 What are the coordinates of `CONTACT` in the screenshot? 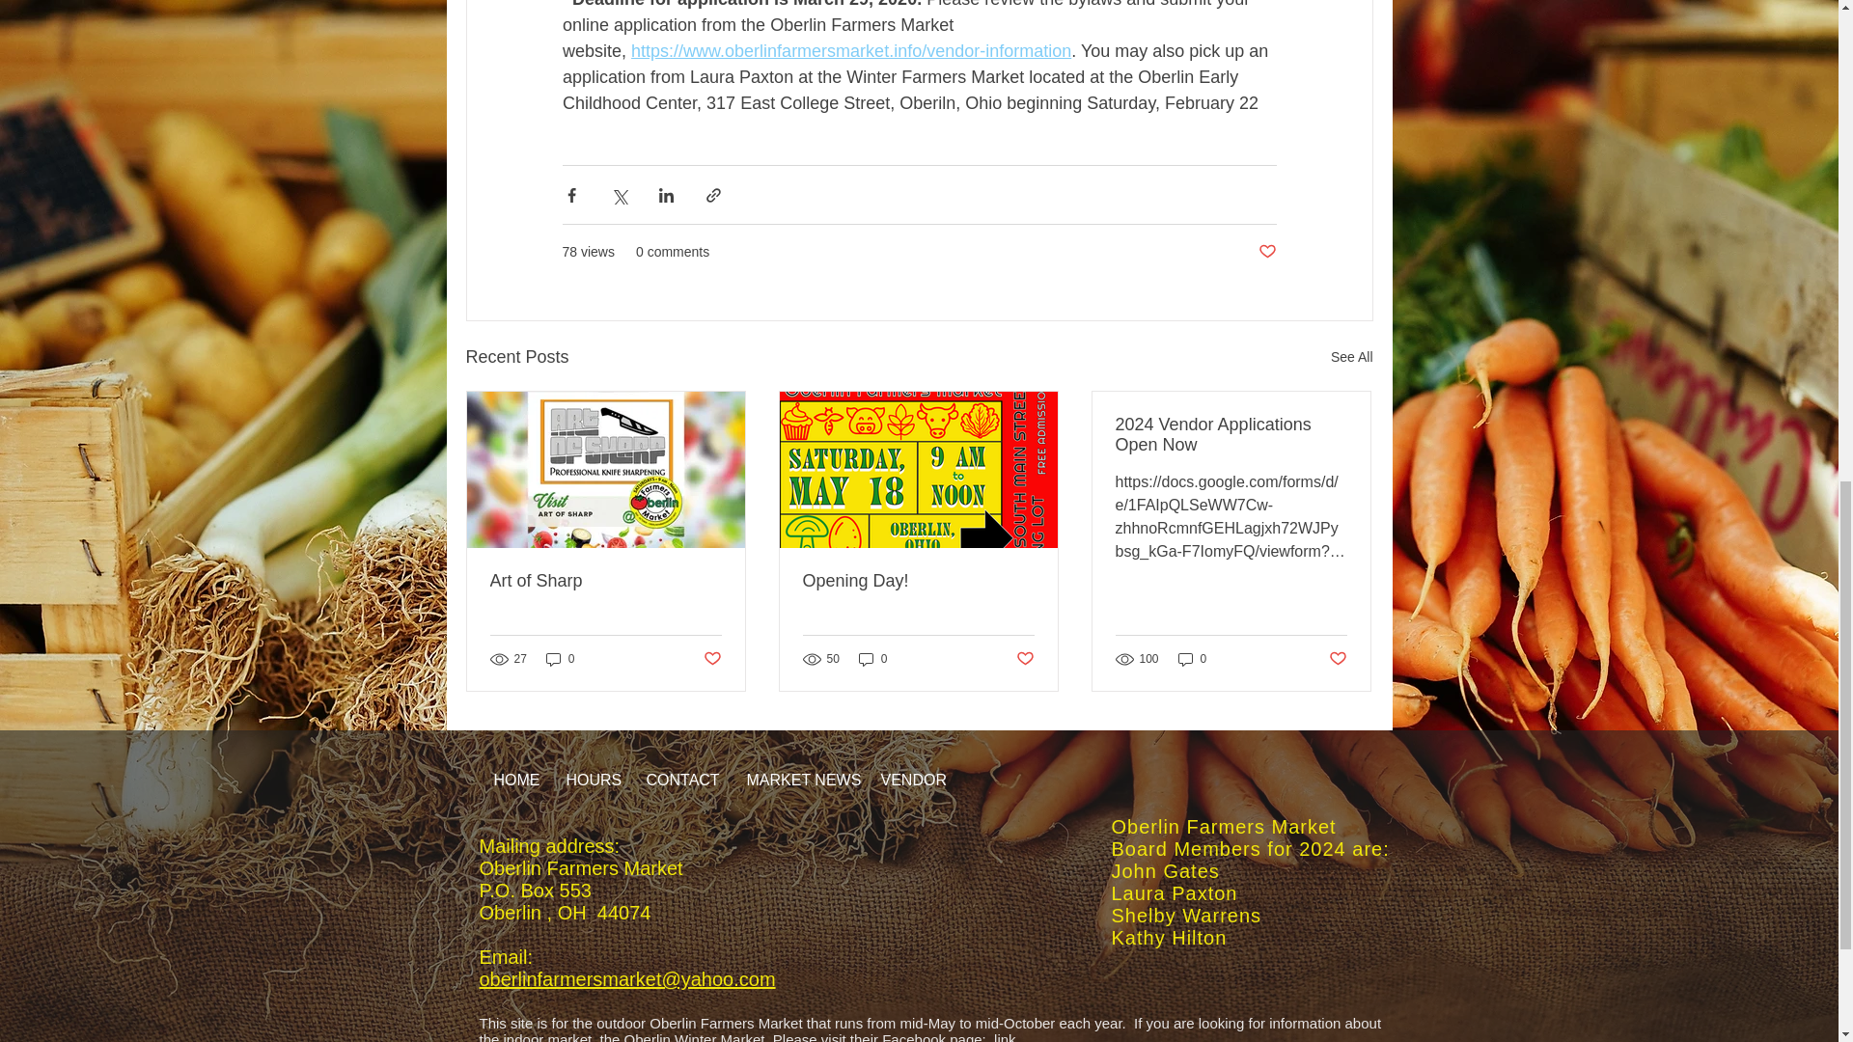 It's located at (681, 780).